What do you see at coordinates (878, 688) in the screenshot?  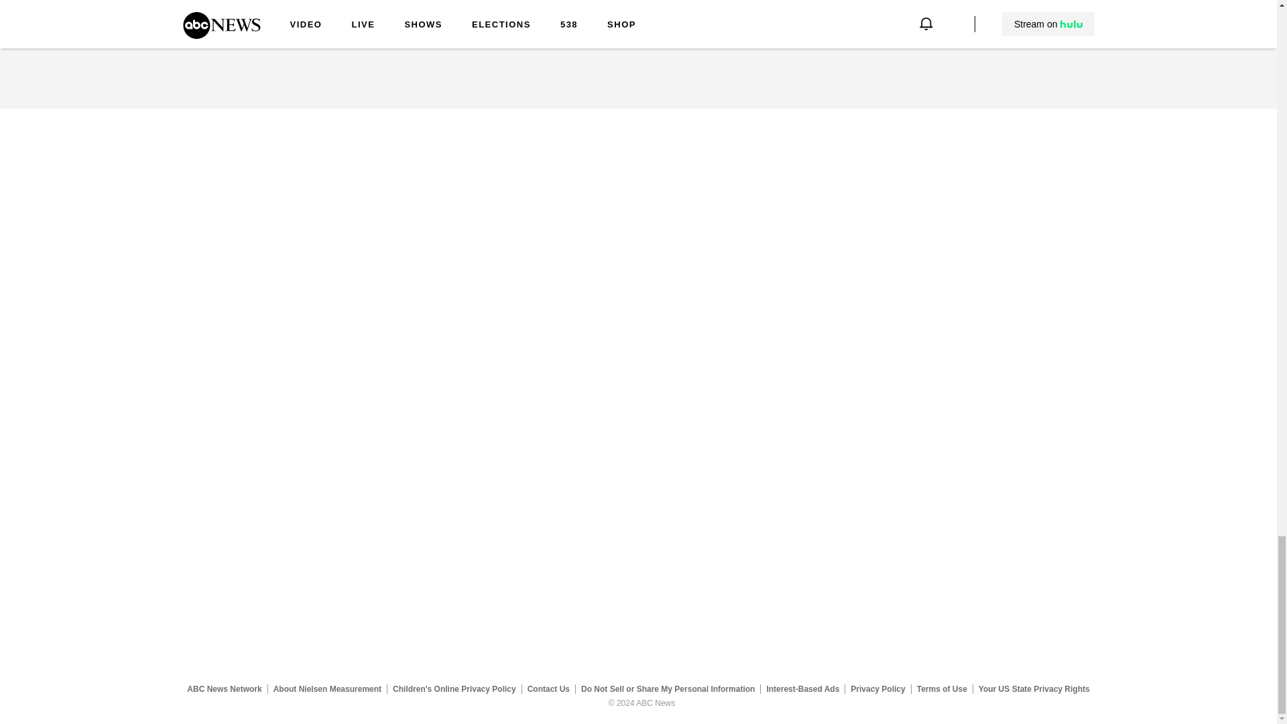 I see `Privacy Policy` at bounding box center [878, 688].